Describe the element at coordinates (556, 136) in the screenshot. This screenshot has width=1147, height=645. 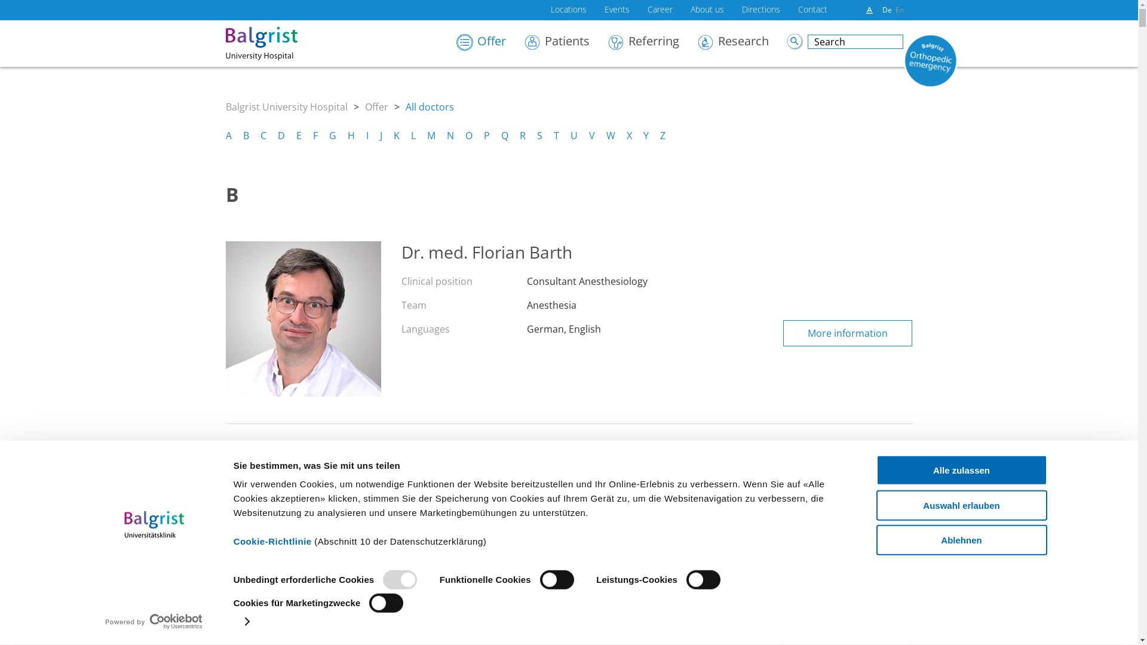
I see `T` at that location.